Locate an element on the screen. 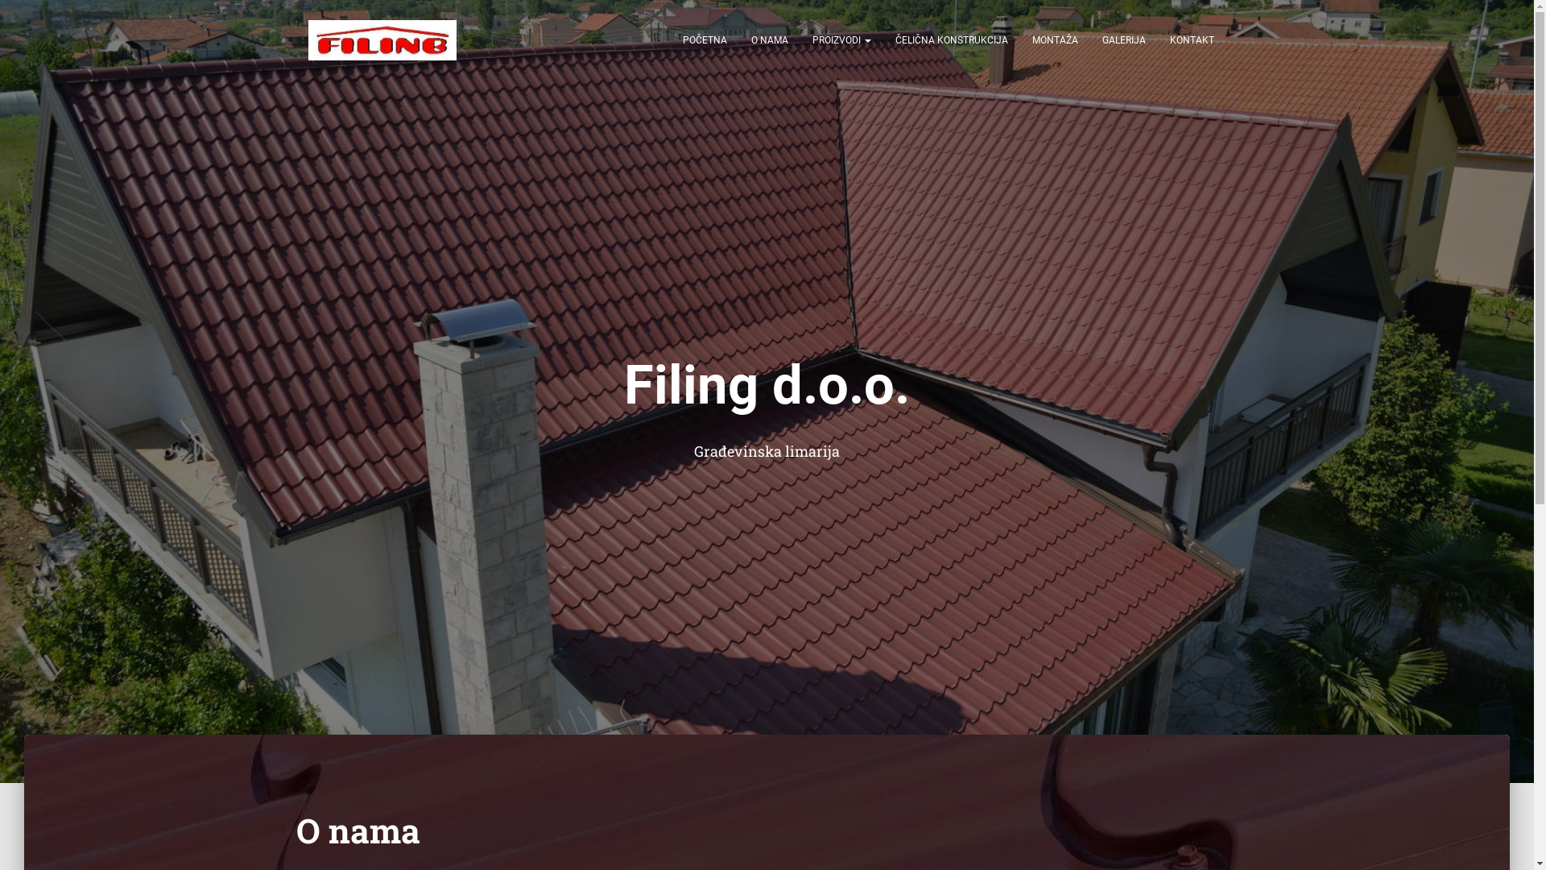 This screenshot has height=870, width=1546. GALERIJA is located at coordinates (1124, 40).